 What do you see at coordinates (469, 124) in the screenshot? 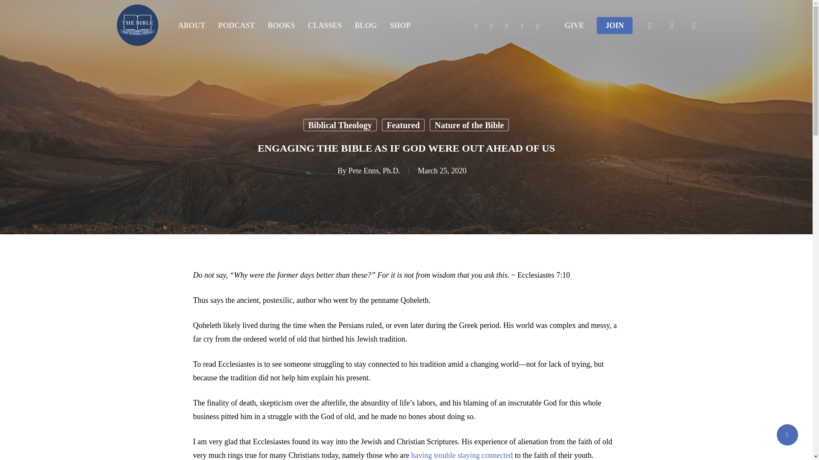
I see `Nature of the Bible` at bounding box center [469, 124].